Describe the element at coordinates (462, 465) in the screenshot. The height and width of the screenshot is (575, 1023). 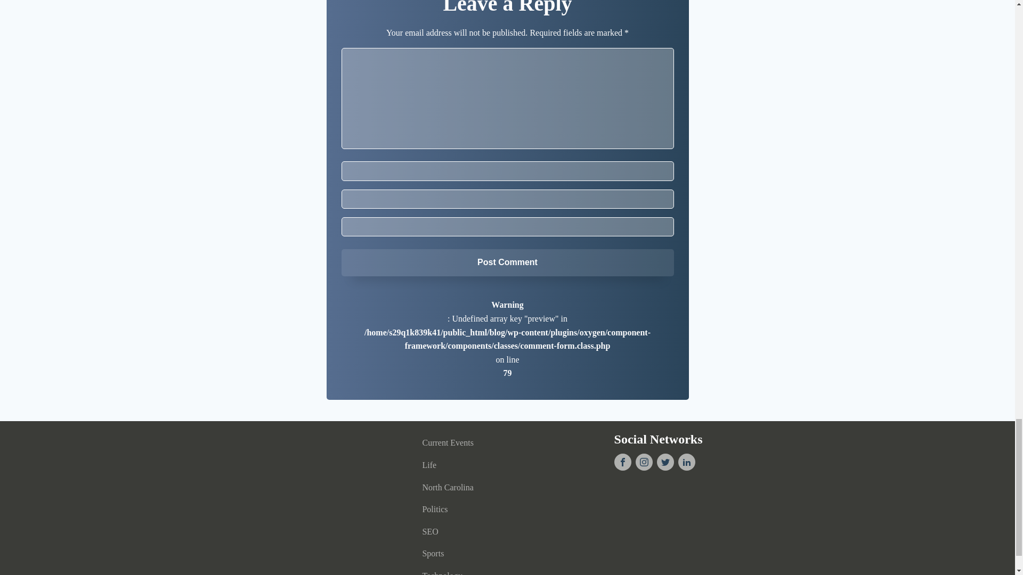
I see `Life` at that location.